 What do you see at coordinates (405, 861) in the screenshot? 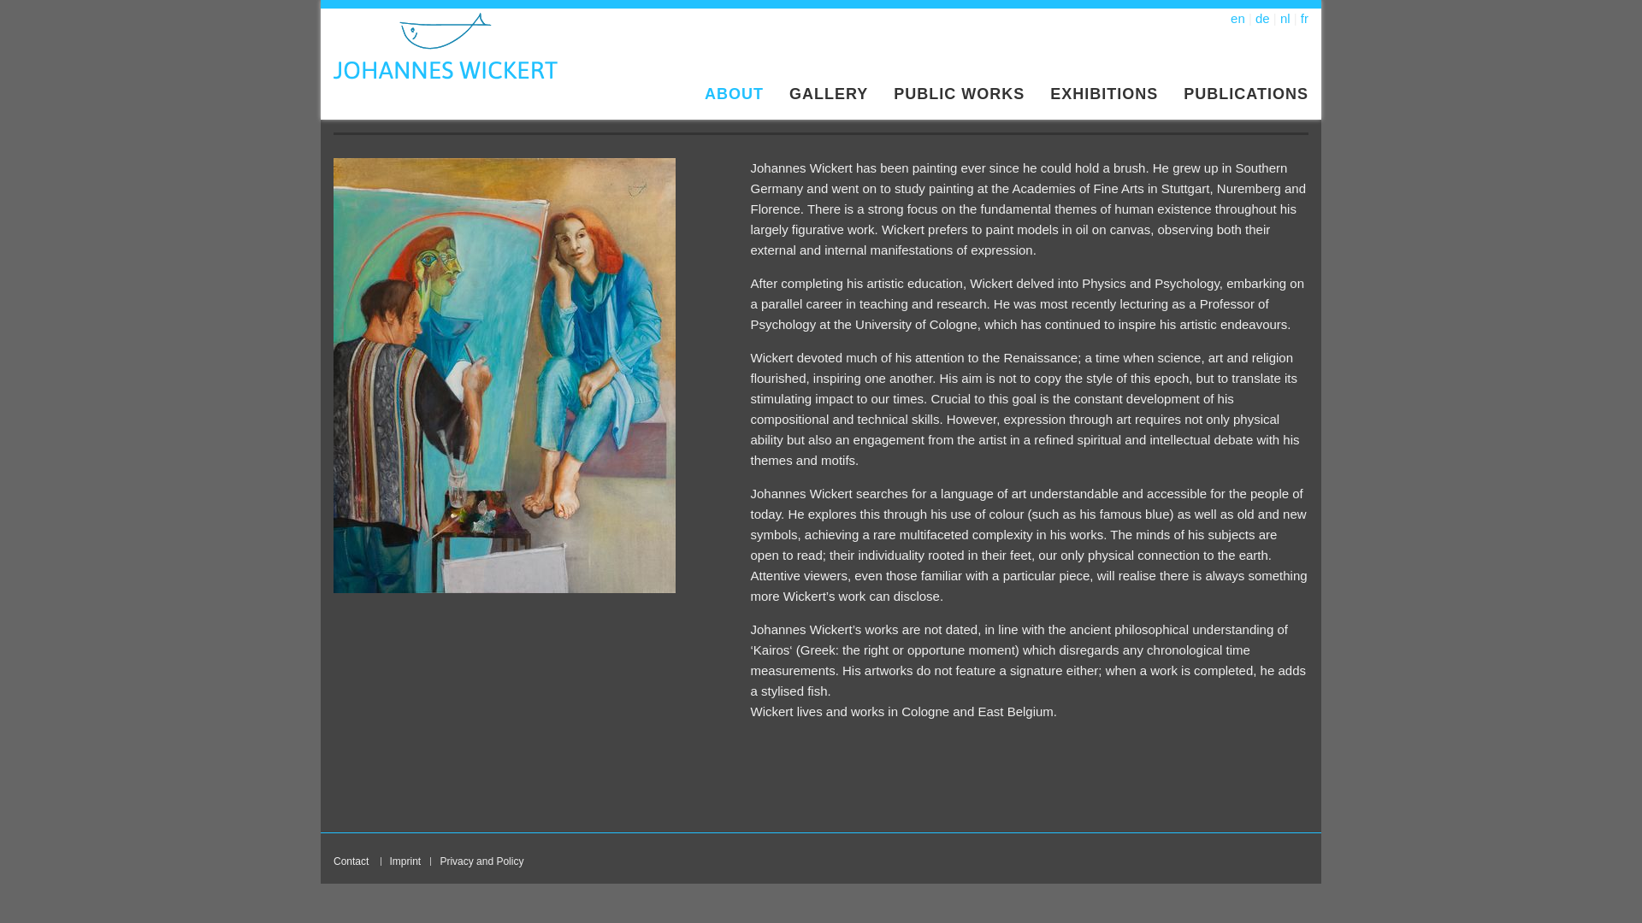
I see `Imprint` at bounding box center [405, 861].